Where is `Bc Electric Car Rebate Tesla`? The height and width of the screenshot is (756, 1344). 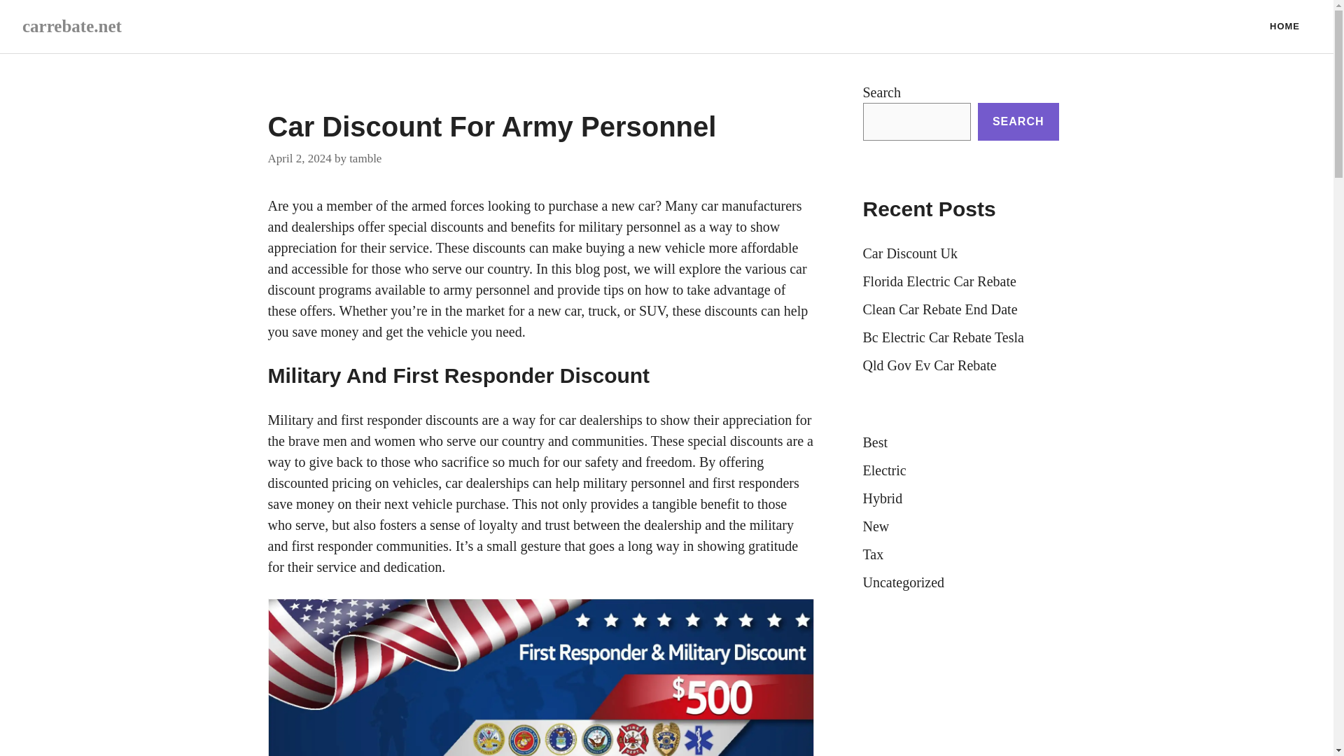 Bc Electric Car Rebate Tesla is located at coordinates (942, 337).